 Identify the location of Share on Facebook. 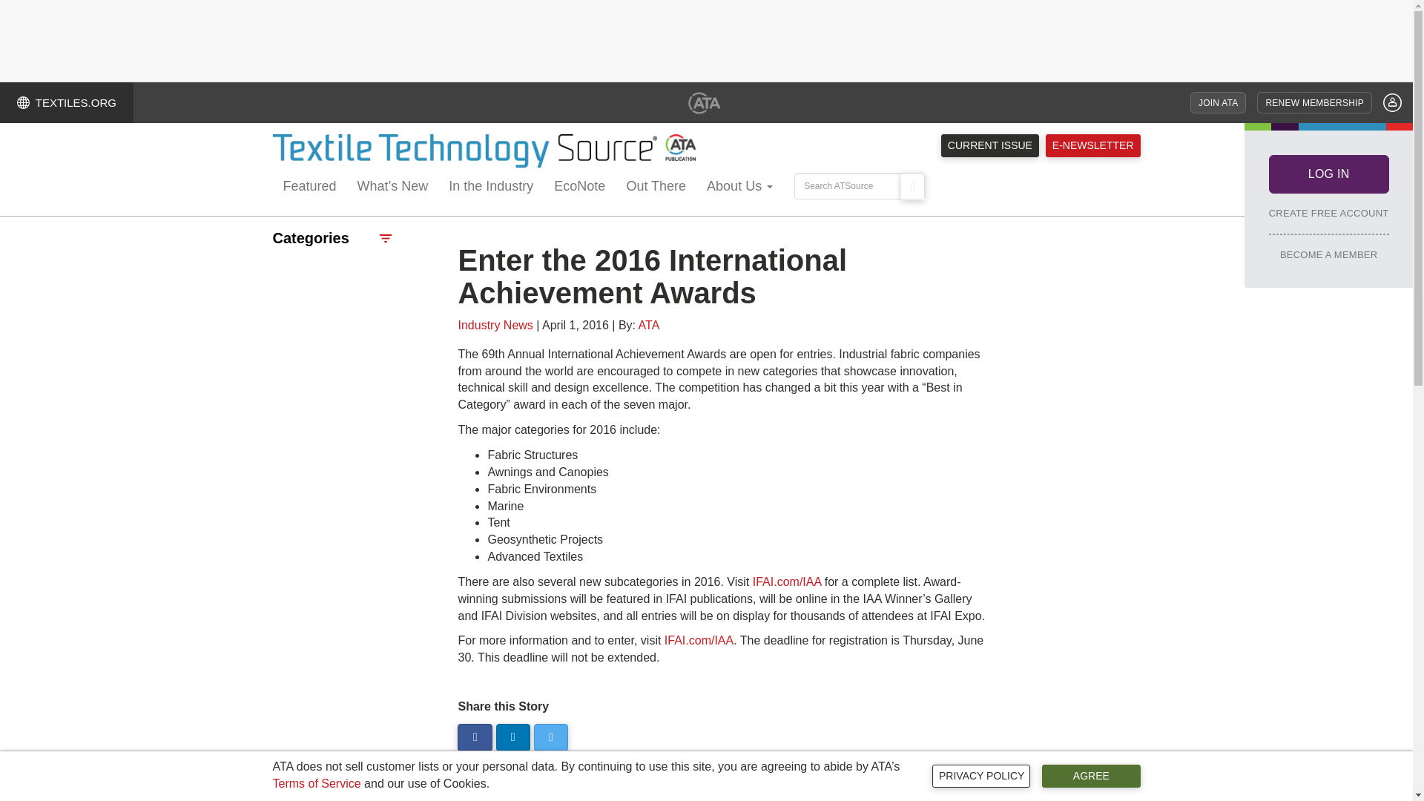
(475, 737).